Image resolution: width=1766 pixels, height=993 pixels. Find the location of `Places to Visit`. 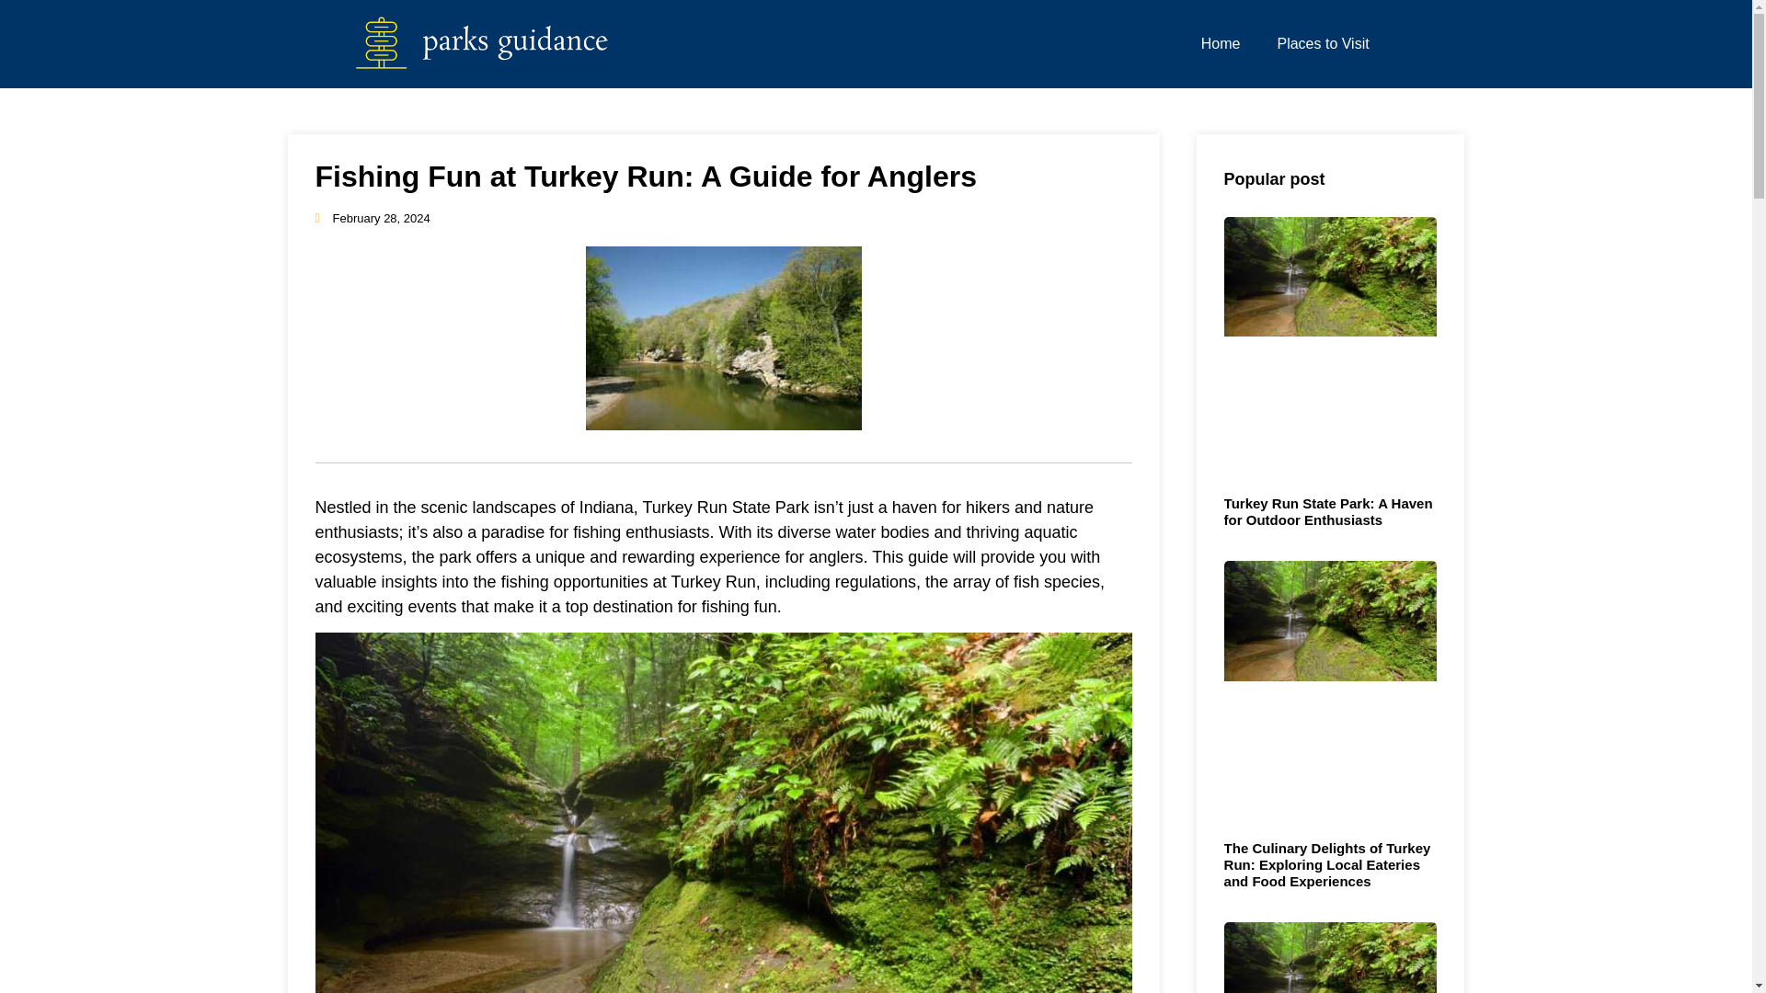

Places to Visit is located at coordinates (1322, 44).